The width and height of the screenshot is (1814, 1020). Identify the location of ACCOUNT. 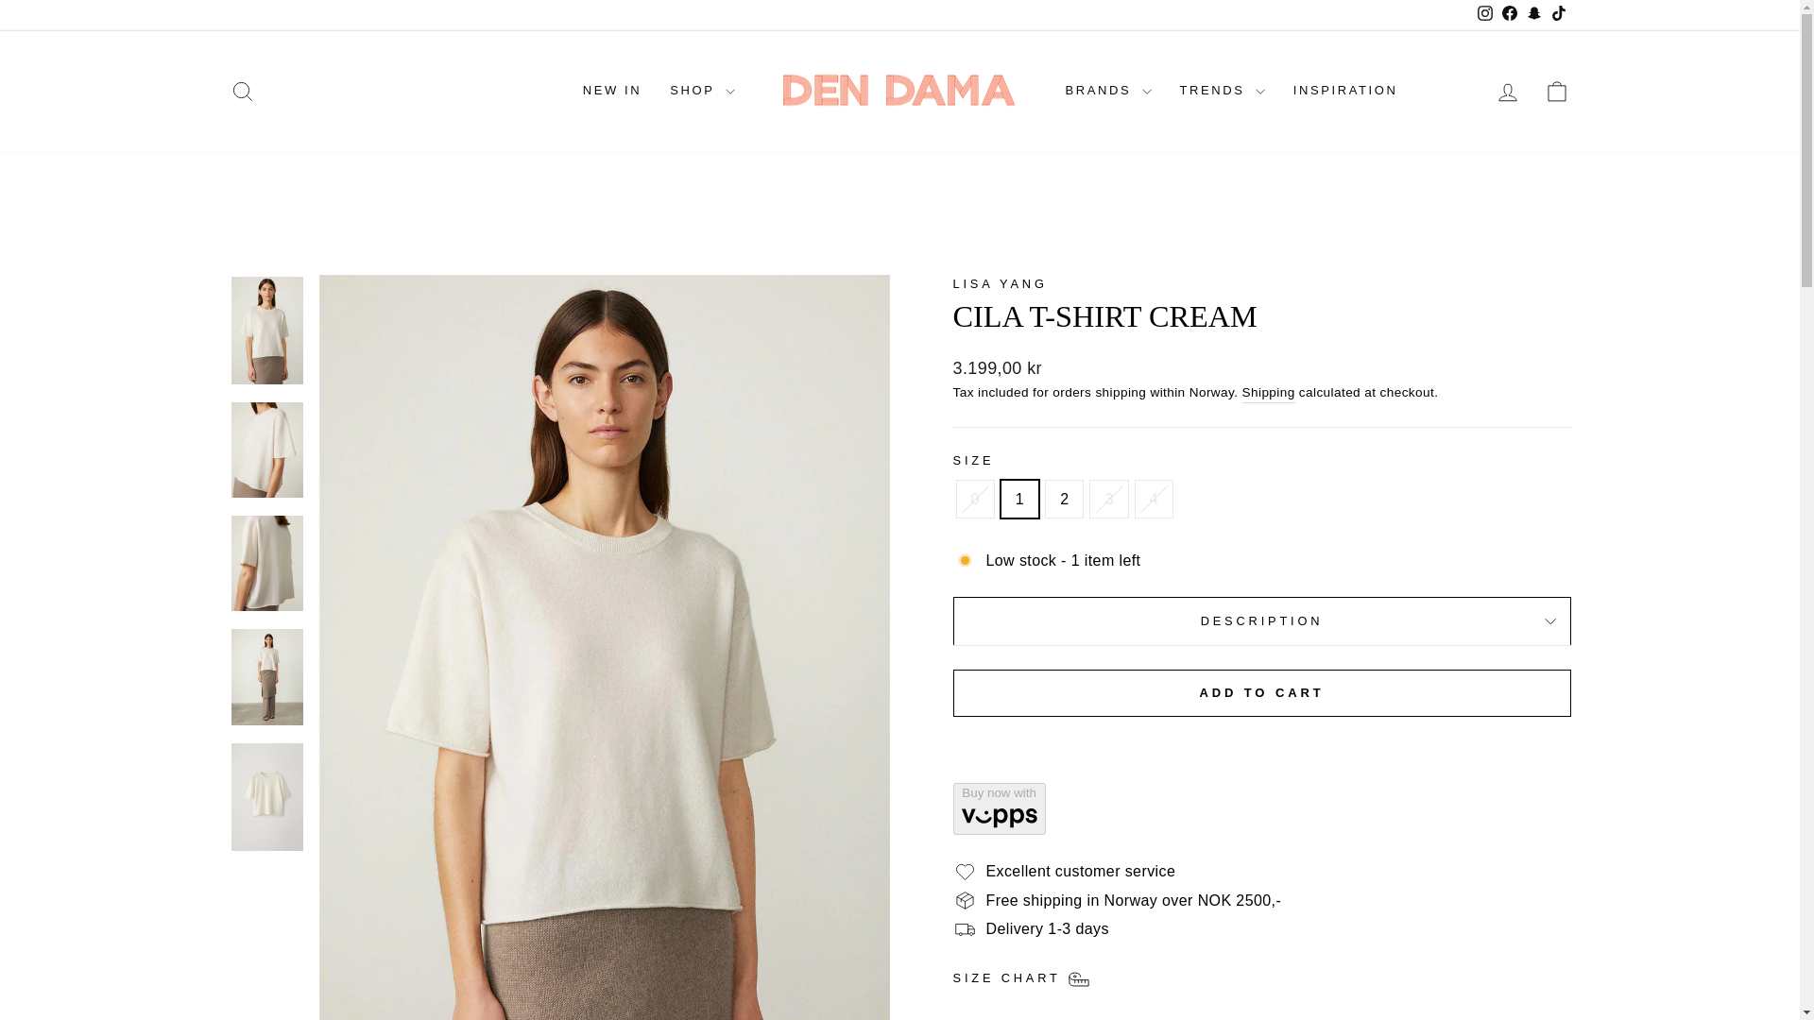
(1508, 93).